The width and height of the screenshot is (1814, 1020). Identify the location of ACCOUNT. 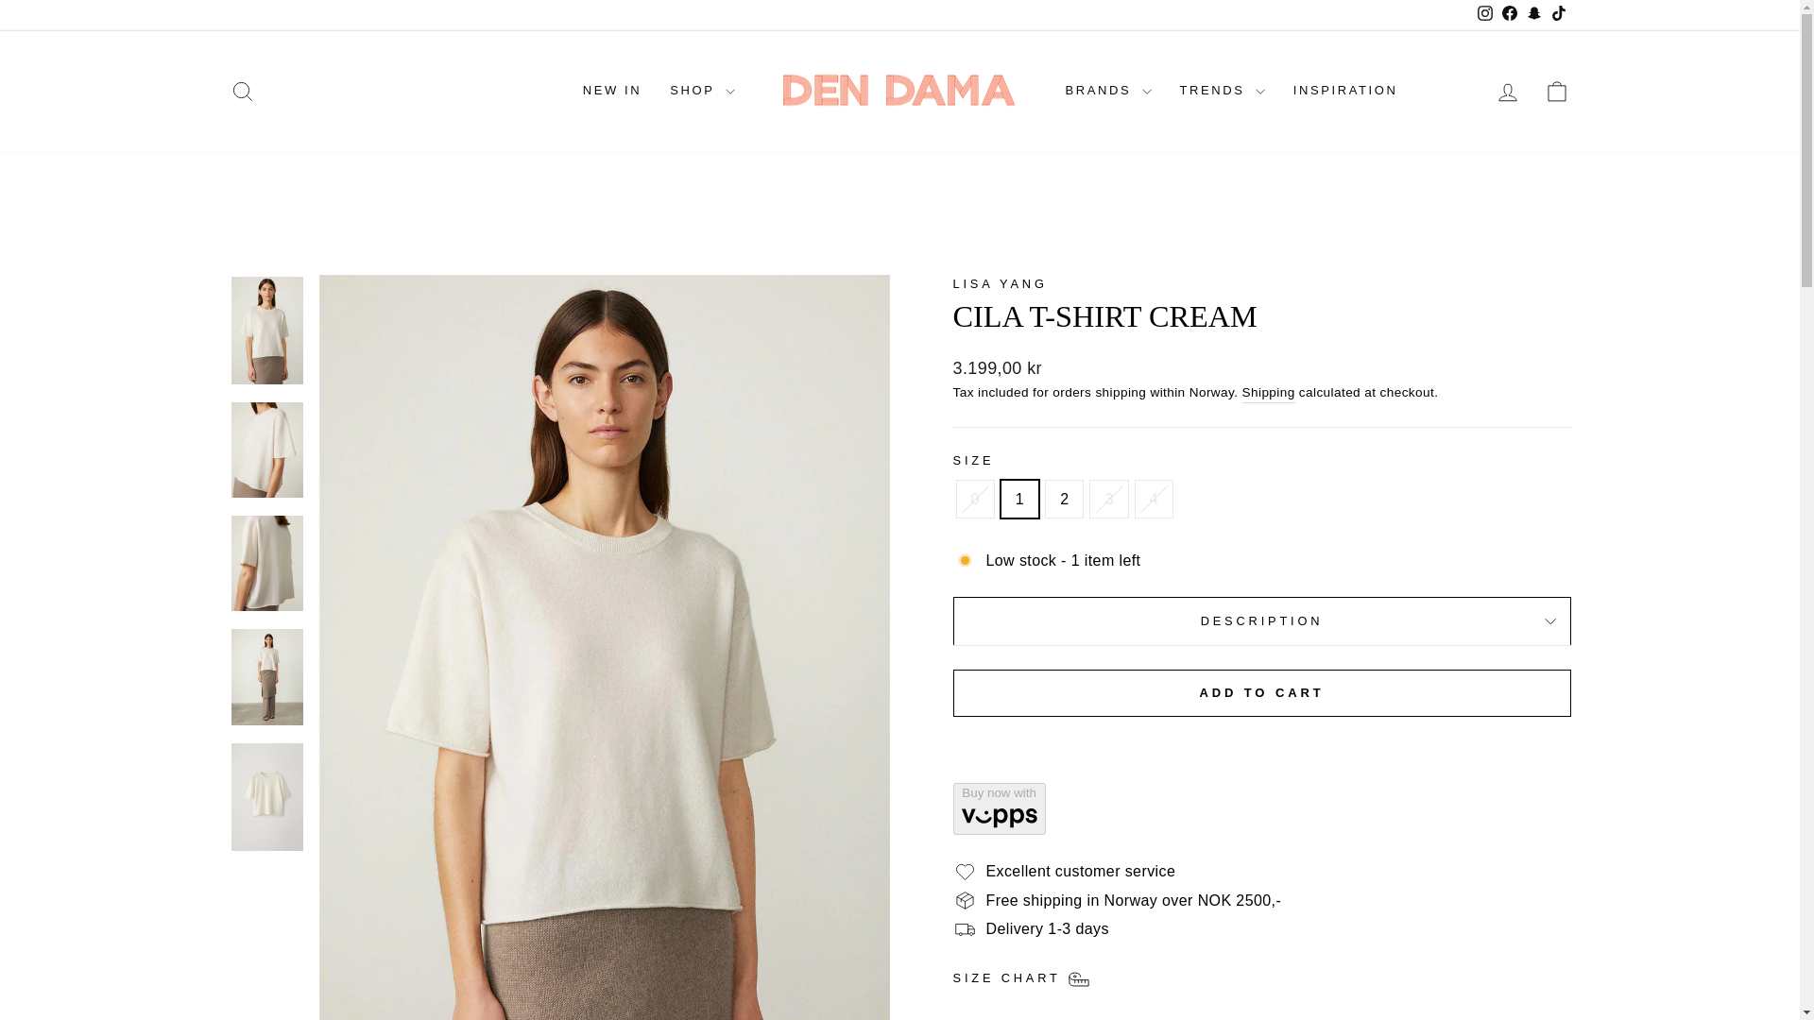
(1508, 93).